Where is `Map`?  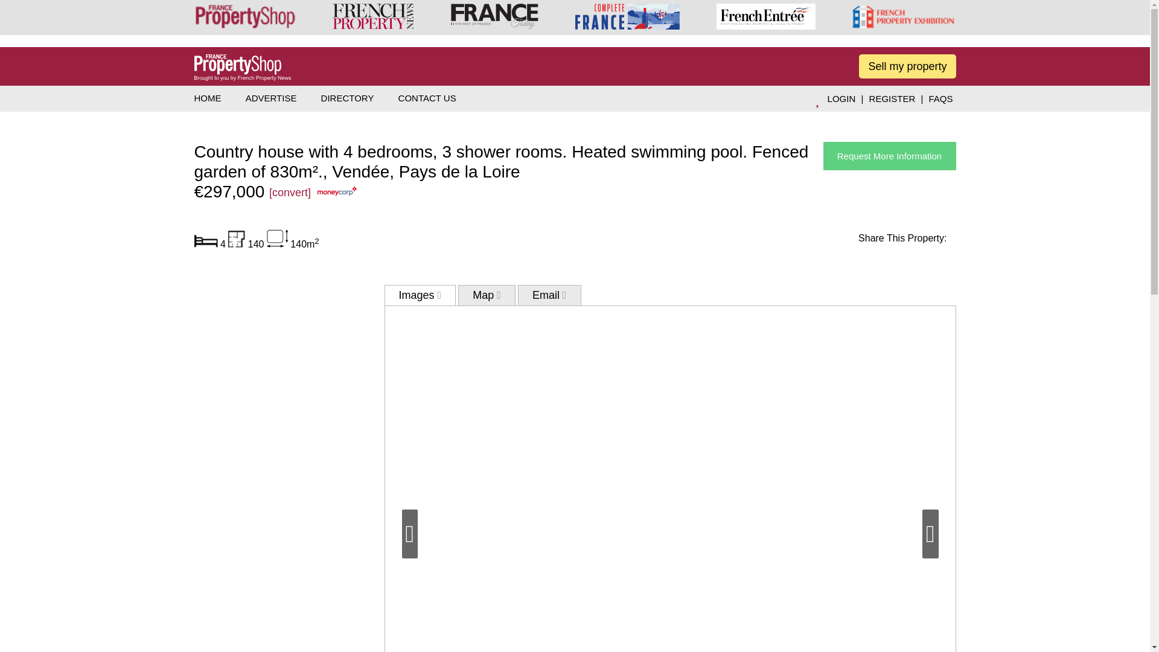 Map is located at coordinates (487, 295).